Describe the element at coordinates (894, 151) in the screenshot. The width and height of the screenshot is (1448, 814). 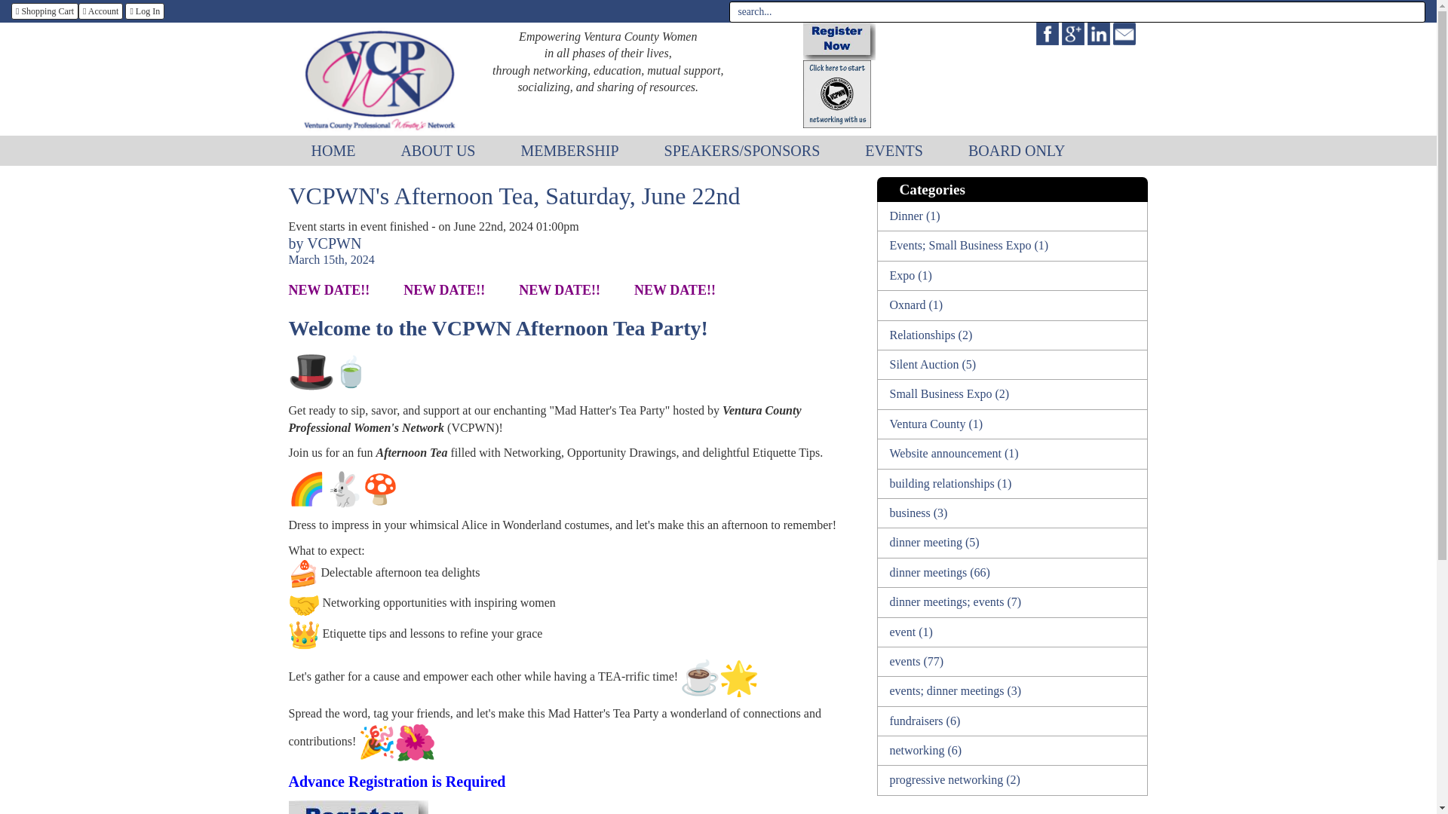
I see `EVENTS` at that location.